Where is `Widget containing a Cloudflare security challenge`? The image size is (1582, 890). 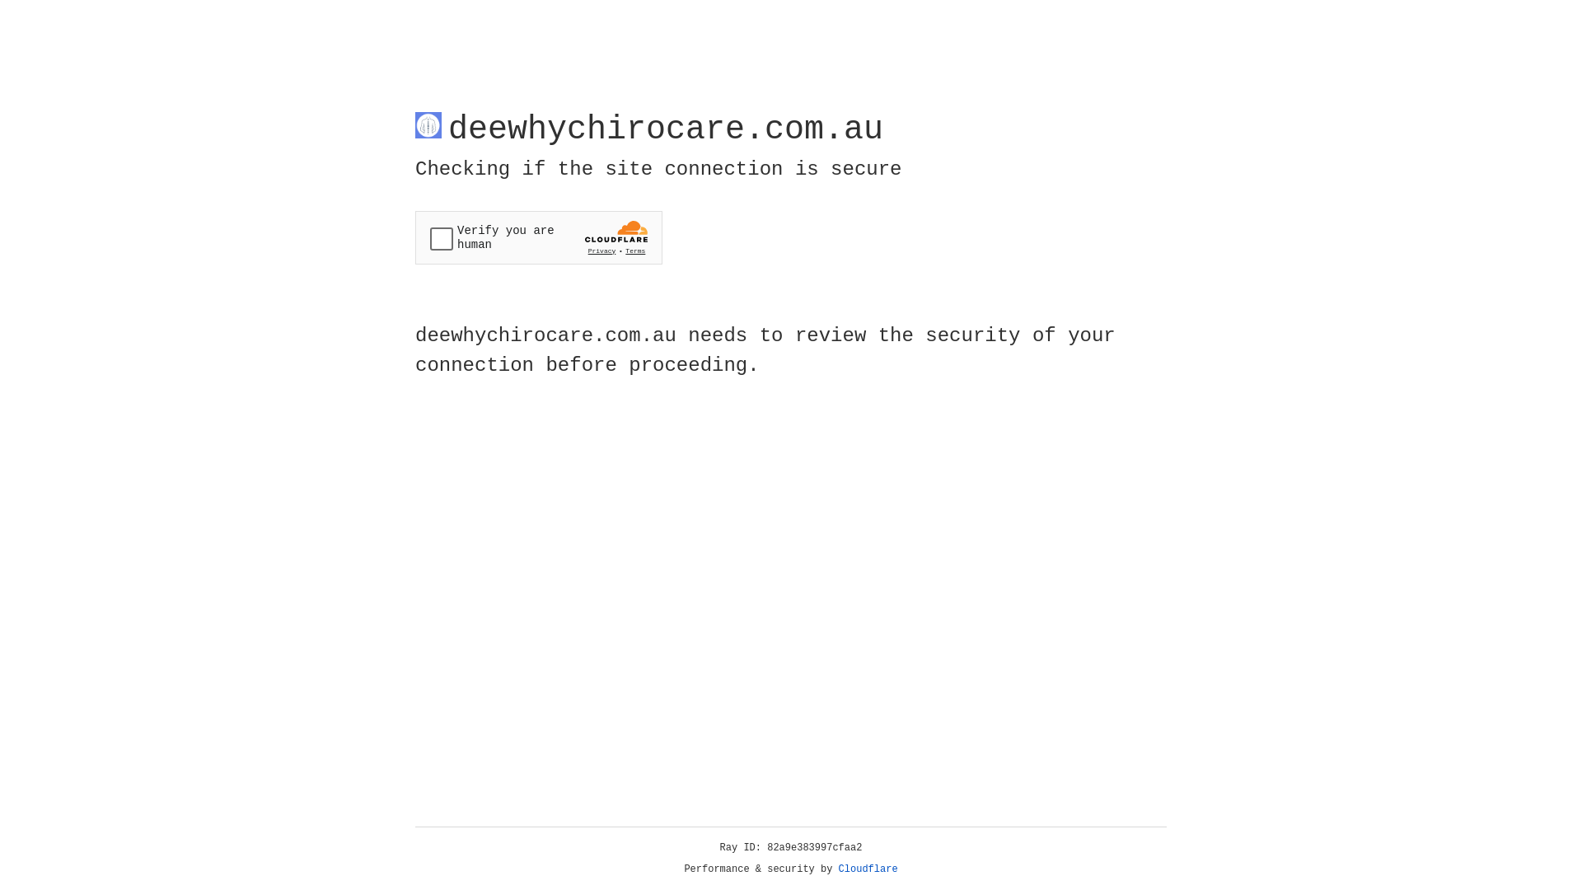 Widget containing a Cloudflare security challenge is located at coordinates (539, 237).